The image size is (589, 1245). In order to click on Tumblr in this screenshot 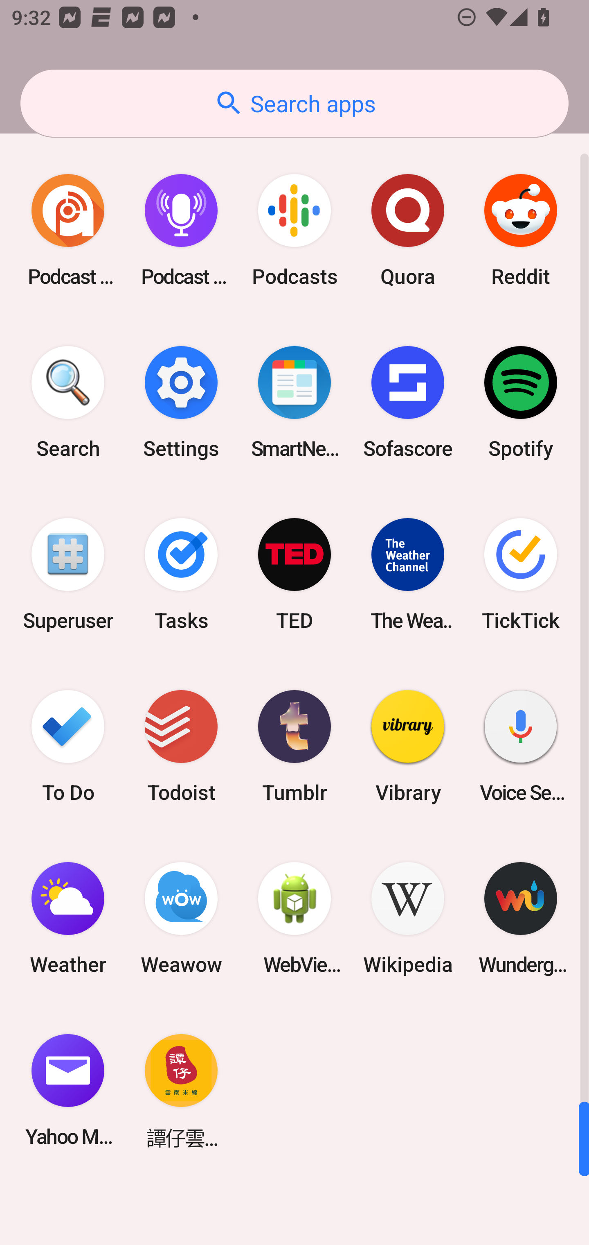, I will do `click(294, 745)`.